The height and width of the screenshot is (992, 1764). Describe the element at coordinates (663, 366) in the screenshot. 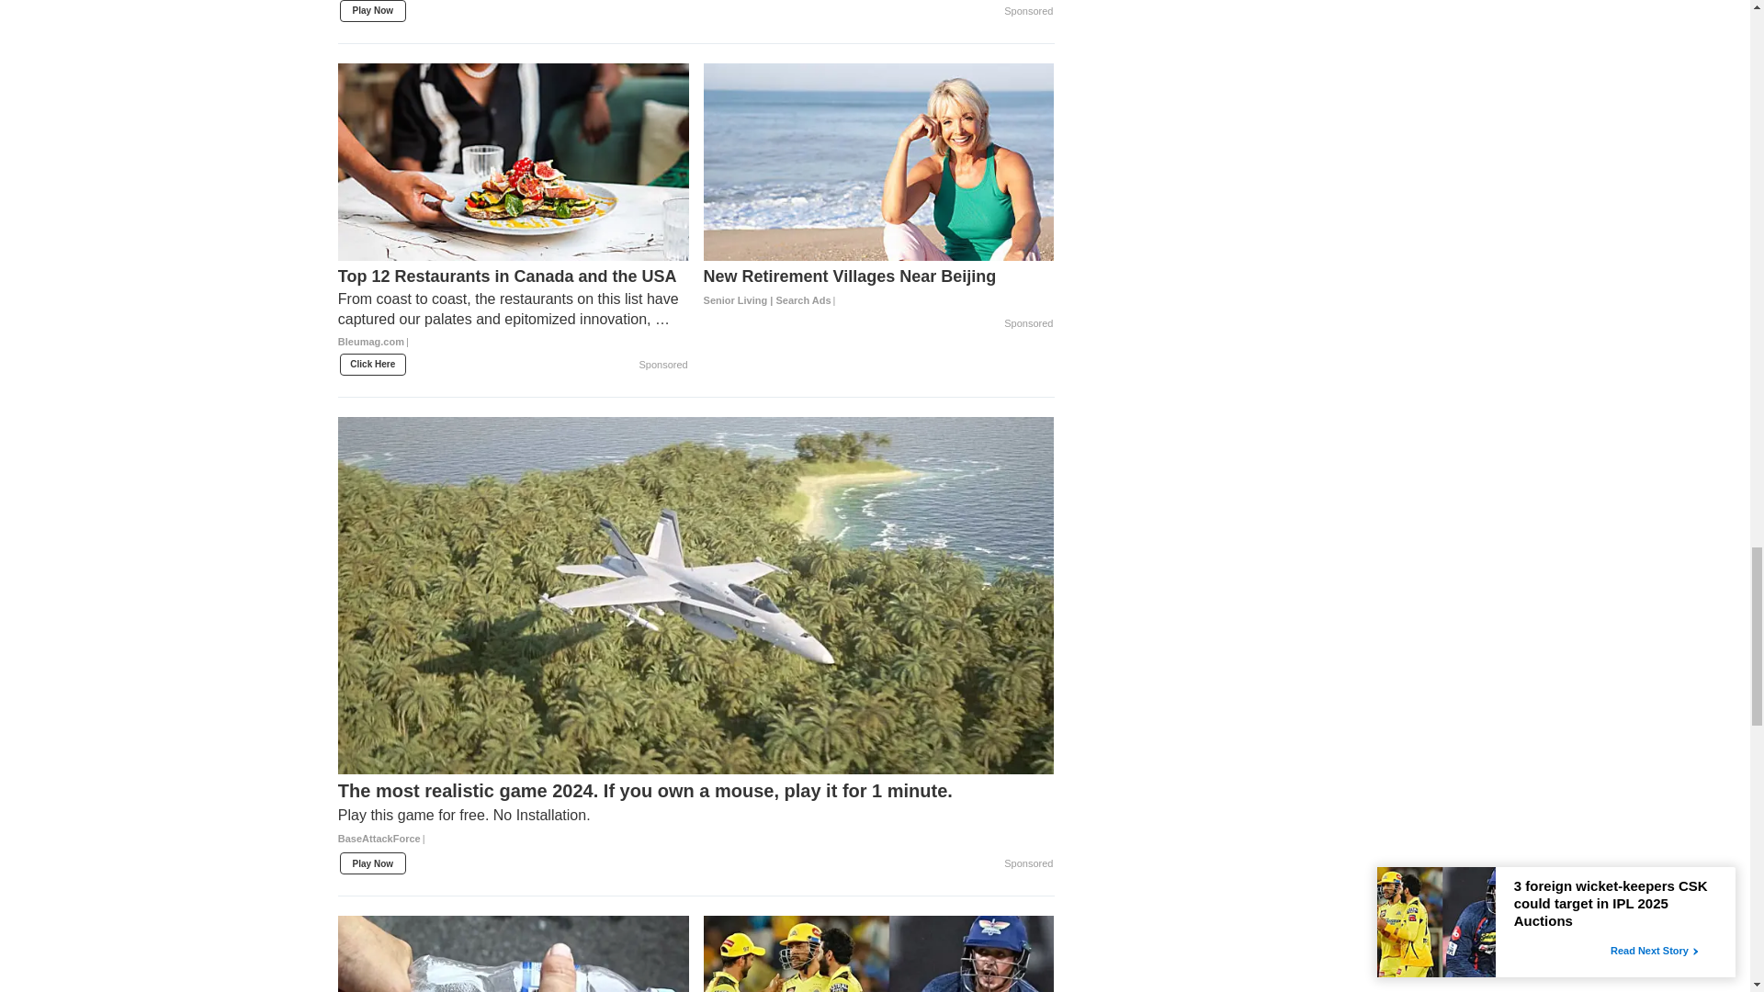

I see `Sponsored` at that location.